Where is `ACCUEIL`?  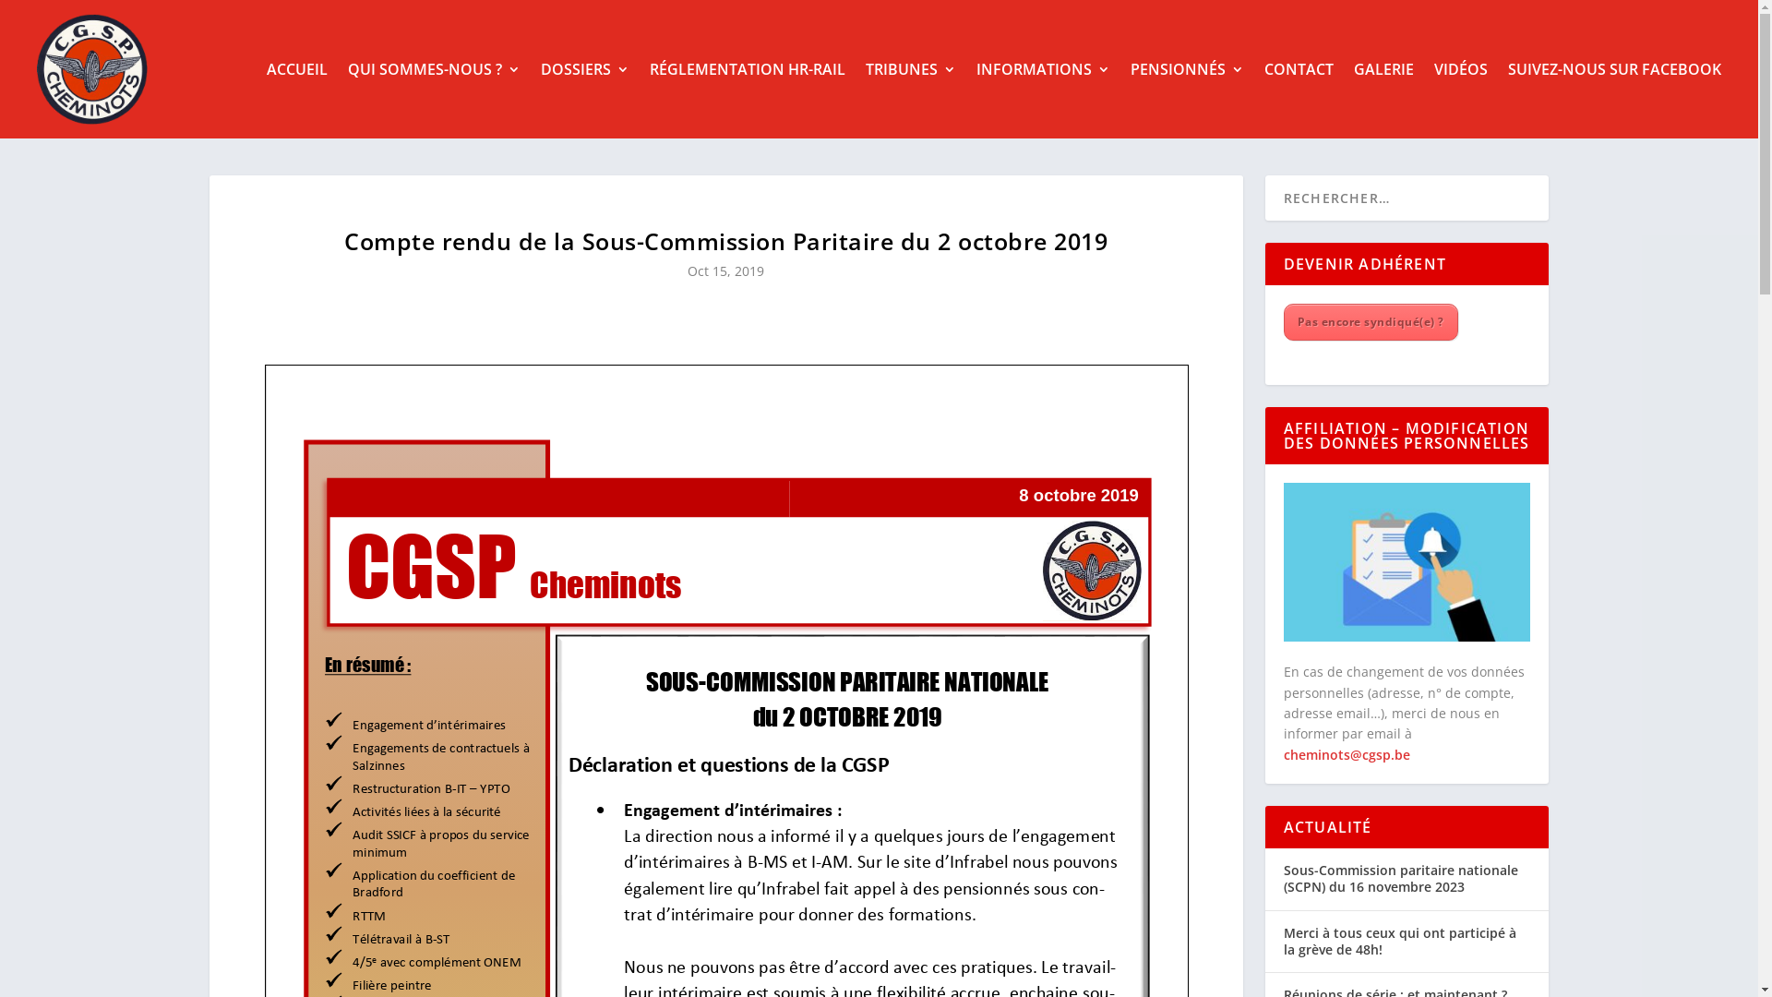 ACCUEIL is located at coordinates (297, 69).